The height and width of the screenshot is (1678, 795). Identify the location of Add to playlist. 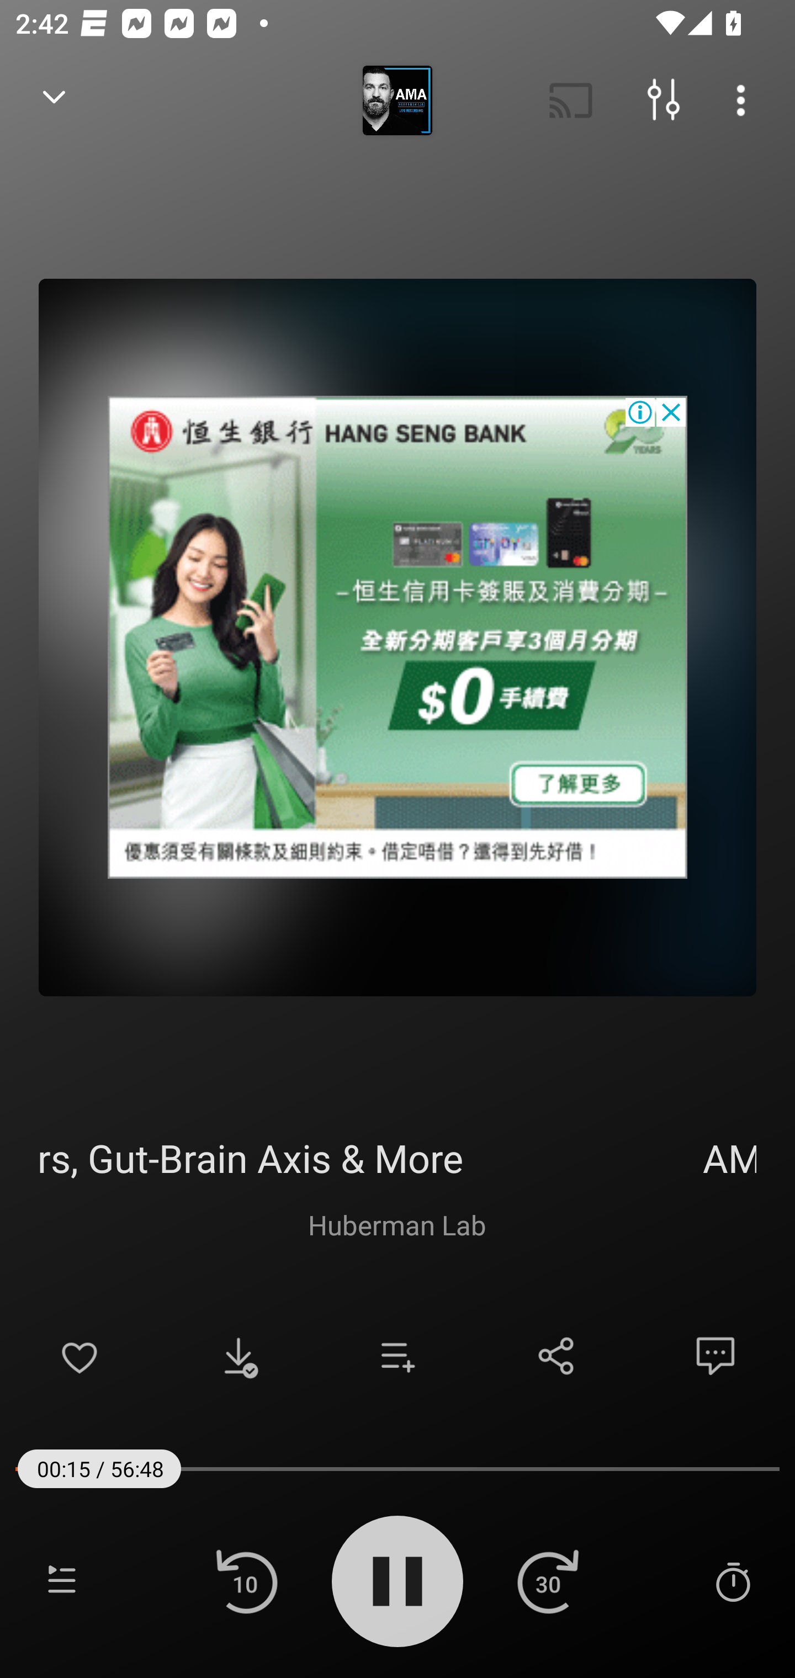
(397, 1356).